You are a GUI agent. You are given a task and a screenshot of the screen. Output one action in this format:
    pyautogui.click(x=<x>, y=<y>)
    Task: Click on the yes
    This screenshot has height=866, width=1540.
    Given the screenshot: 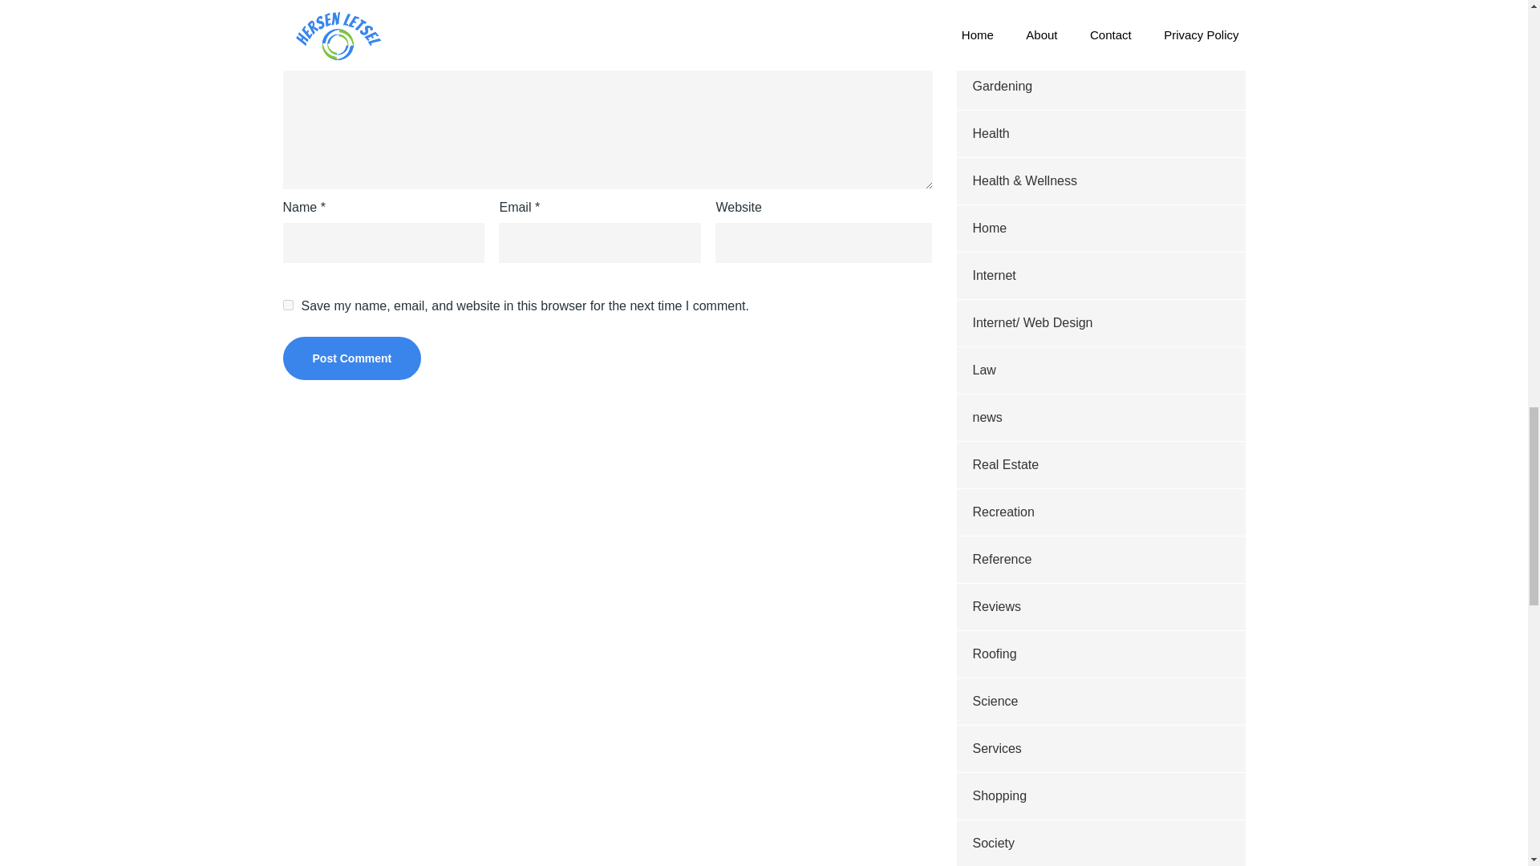 What is the action you would take?
    pyautogui.click(x=287, y=305)
    